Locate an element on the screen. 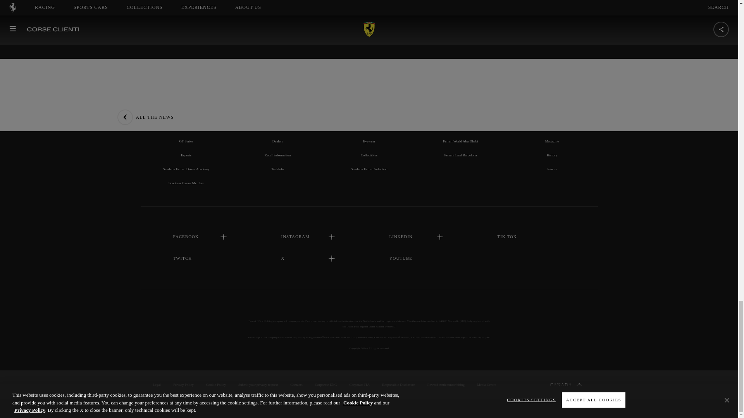  Dealers is located at coordinates (277, 141).